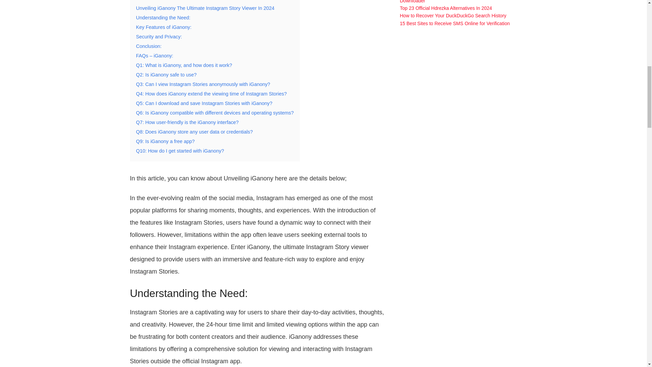 Image resolution: width=652 pixels, height=367 pixels. Describe the element at coordinates (163, 18) in the screenshot. I see `Understanding the Need:` at that location.